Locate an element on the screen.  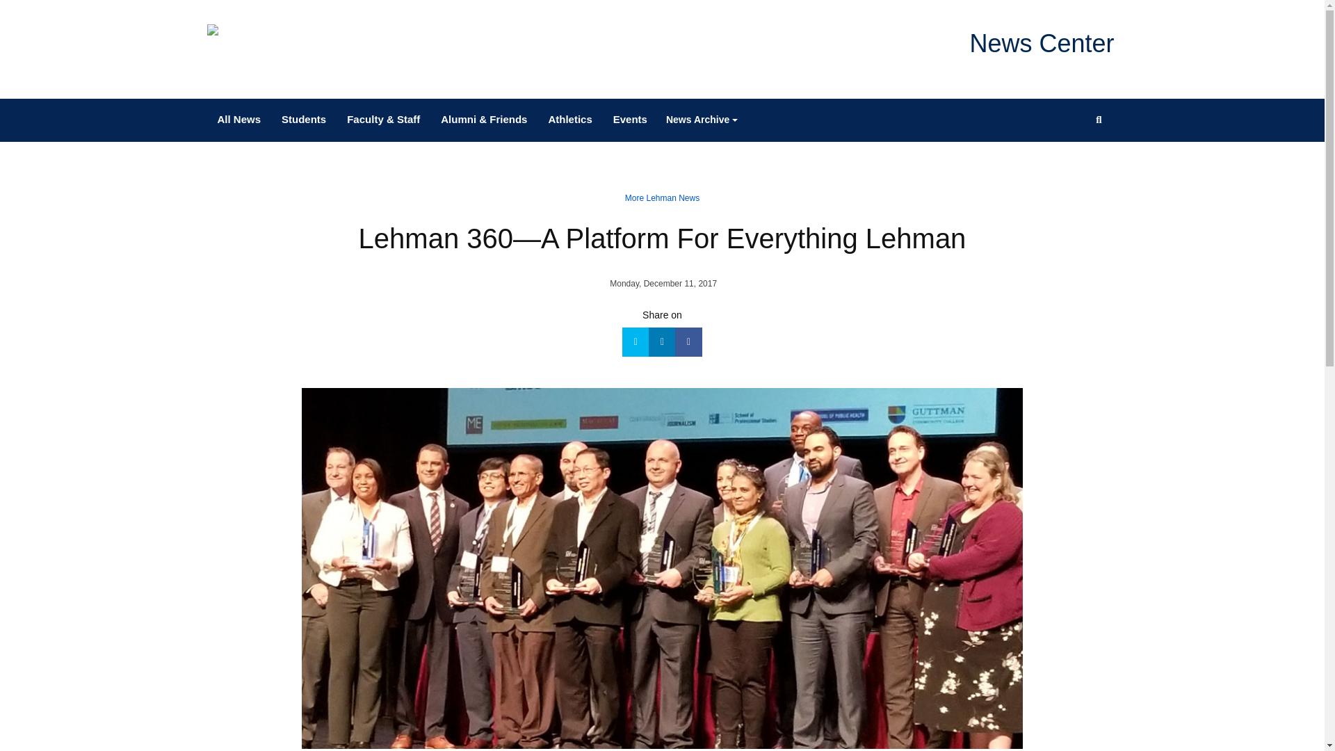
News Center is located at coordinates (1041, 43).